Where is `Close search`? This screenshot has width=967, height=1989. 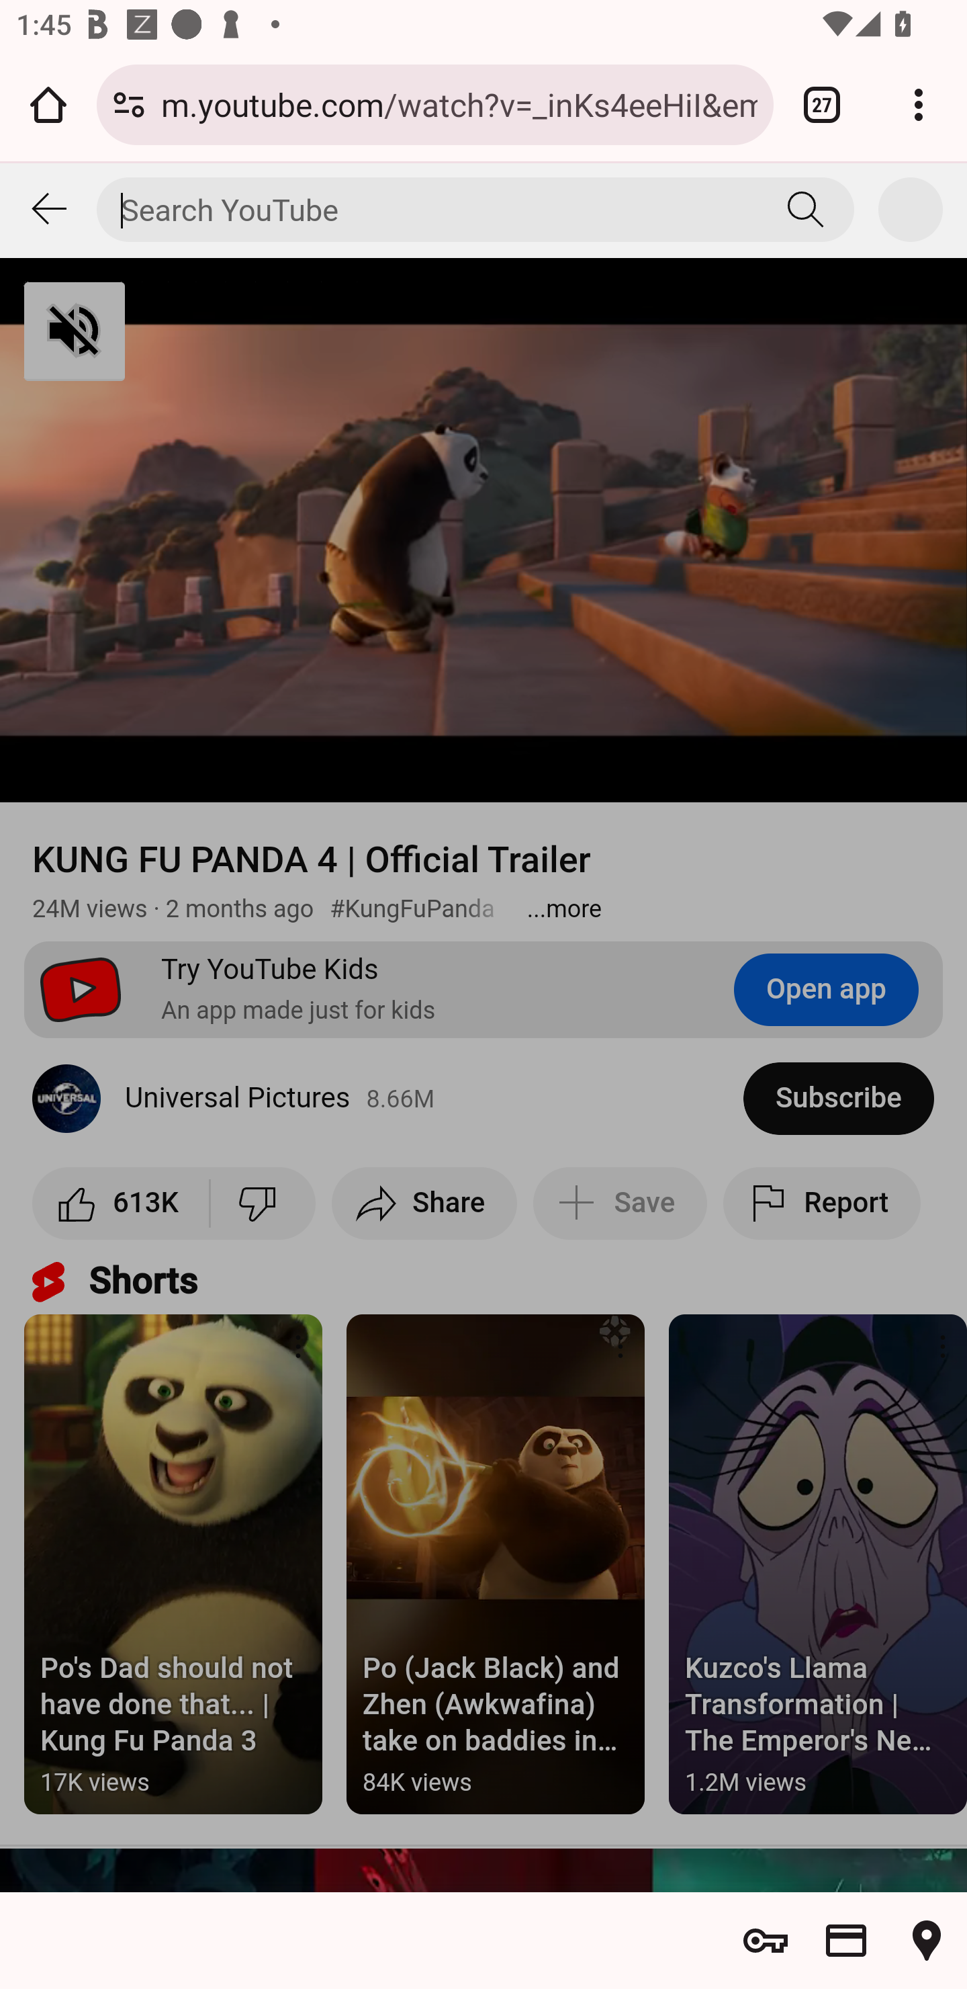
Close search is located at coordinates (48, 210).